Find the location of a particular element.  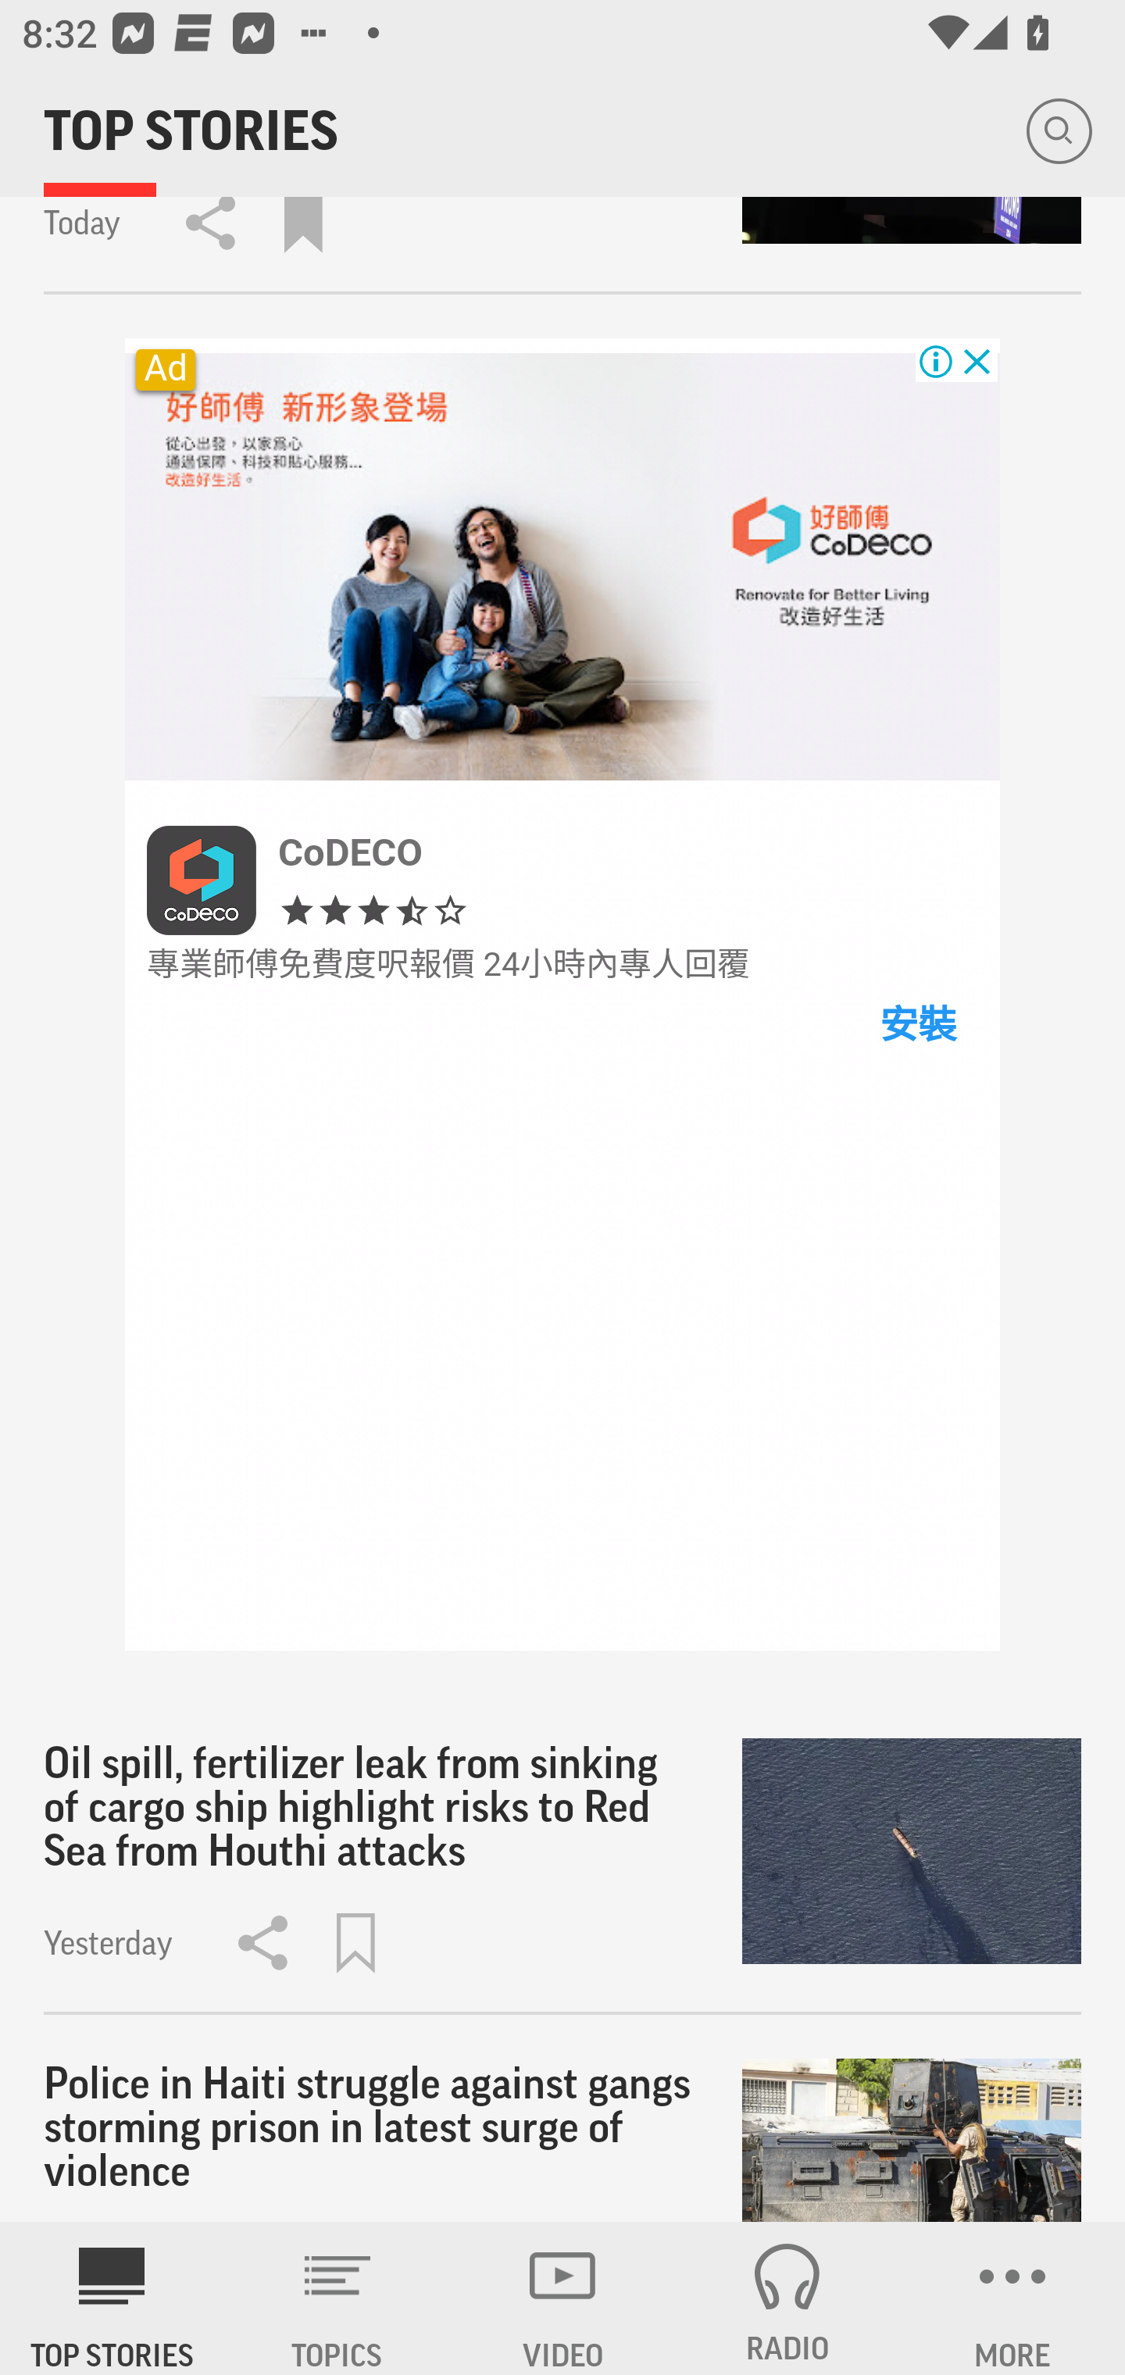

安裝 is located at coordinates (916, 1024).